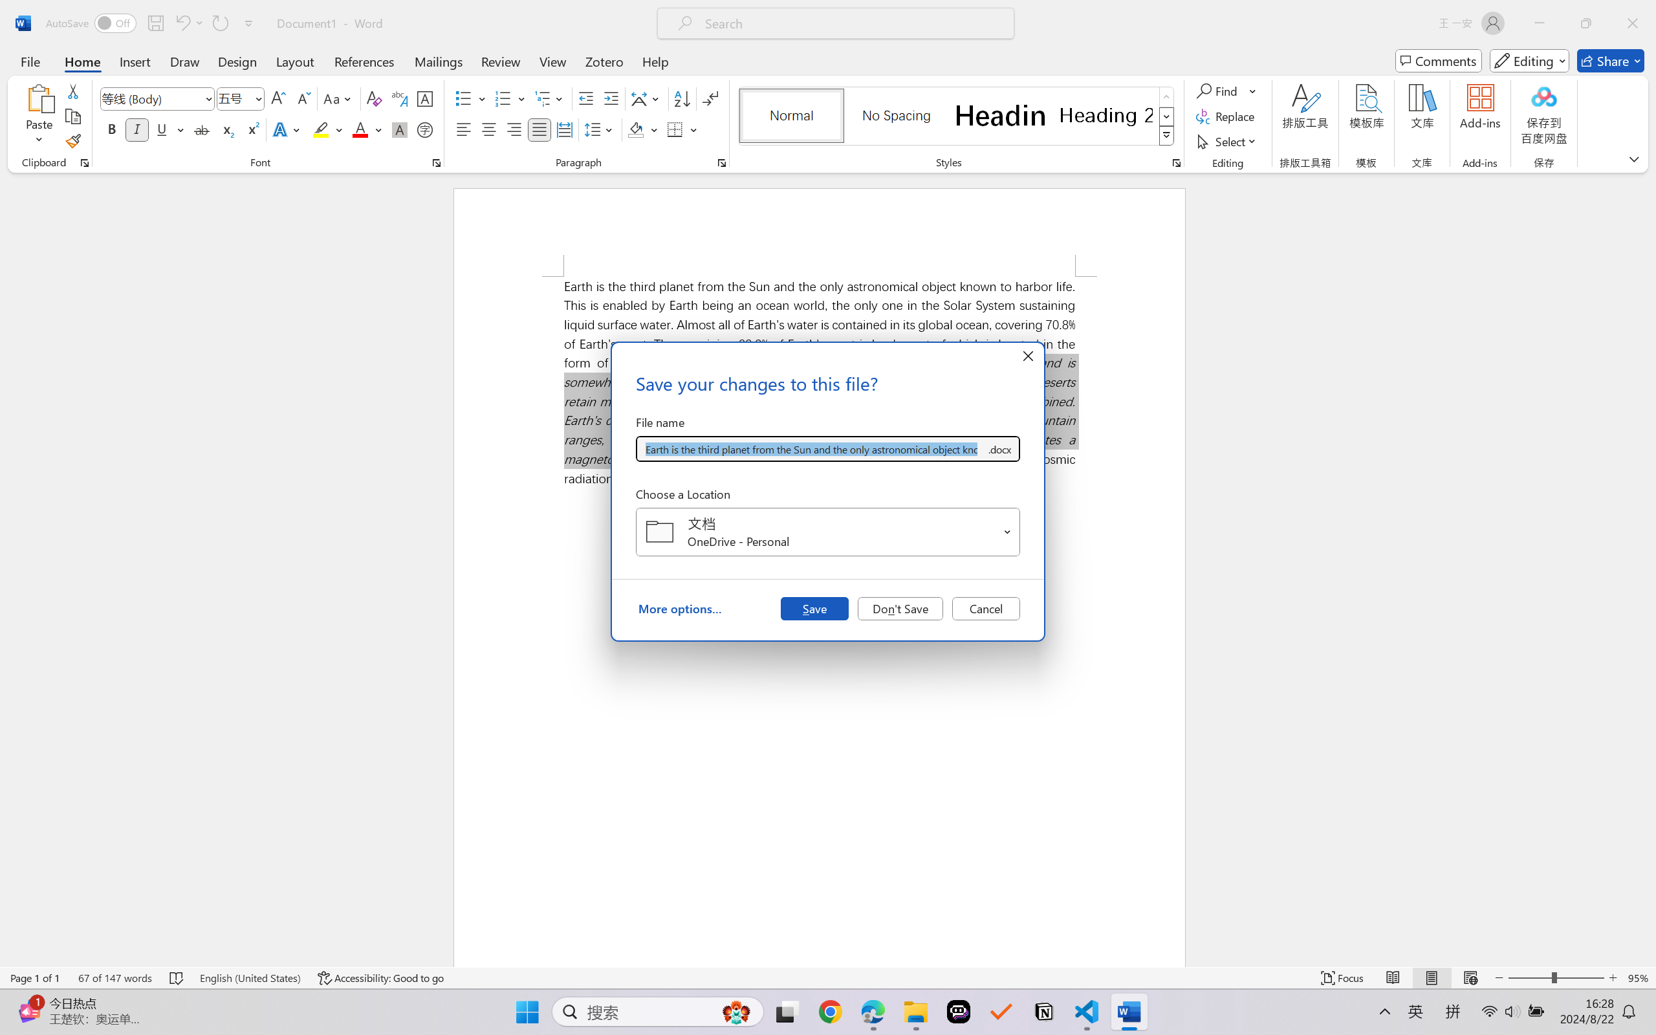 The width and height of the screenshot is (1656, 1035). Describe the element at coordinates (611, 98) in the screenshot. I see `Increase Indent` at that location.